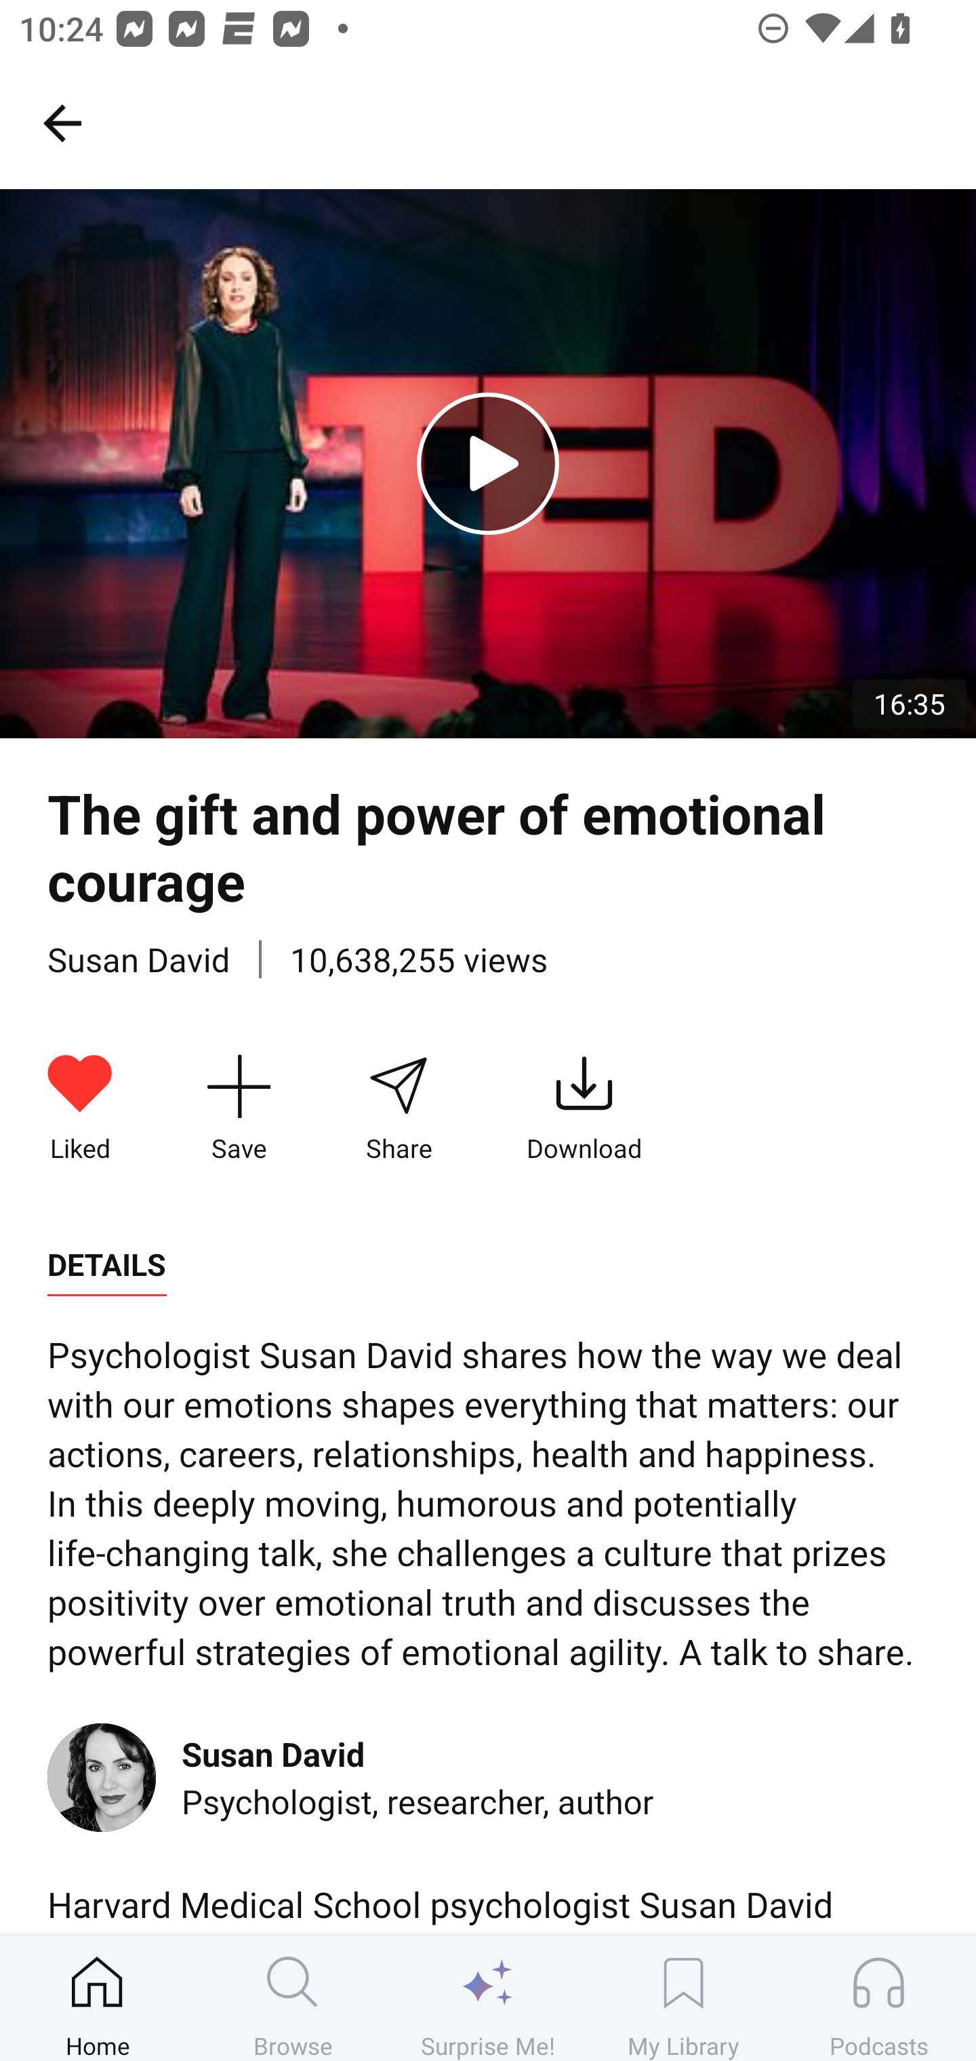  I want to click on Surprise Me!, so click(488, 1998).